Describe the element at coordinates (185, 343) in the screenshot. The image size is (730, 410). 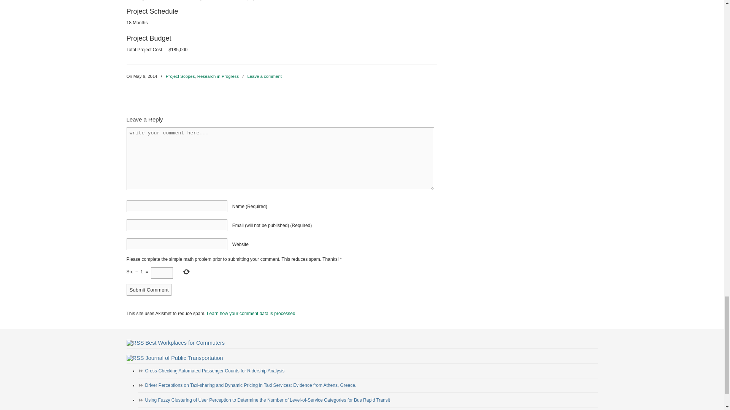
I see `Best Workplaces for Commuters` at that location.